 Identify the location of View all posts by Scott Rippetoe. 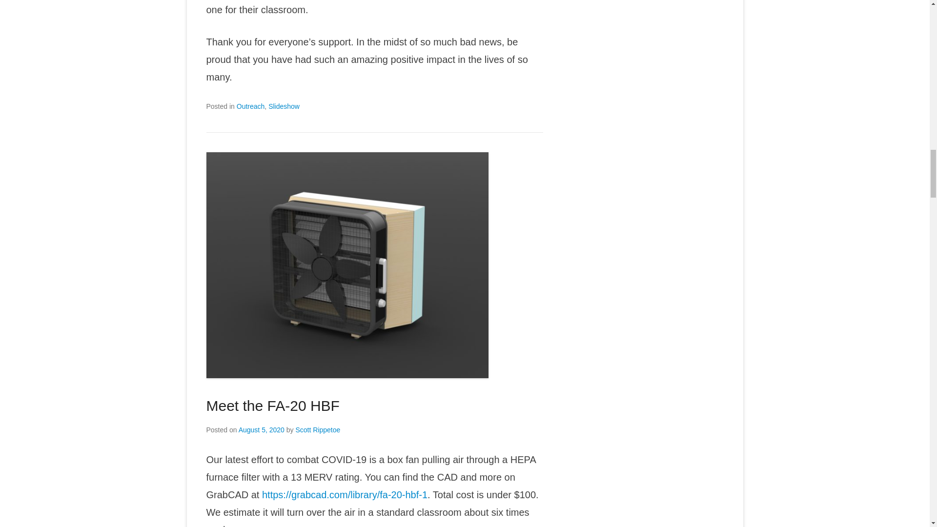
(317, 429).